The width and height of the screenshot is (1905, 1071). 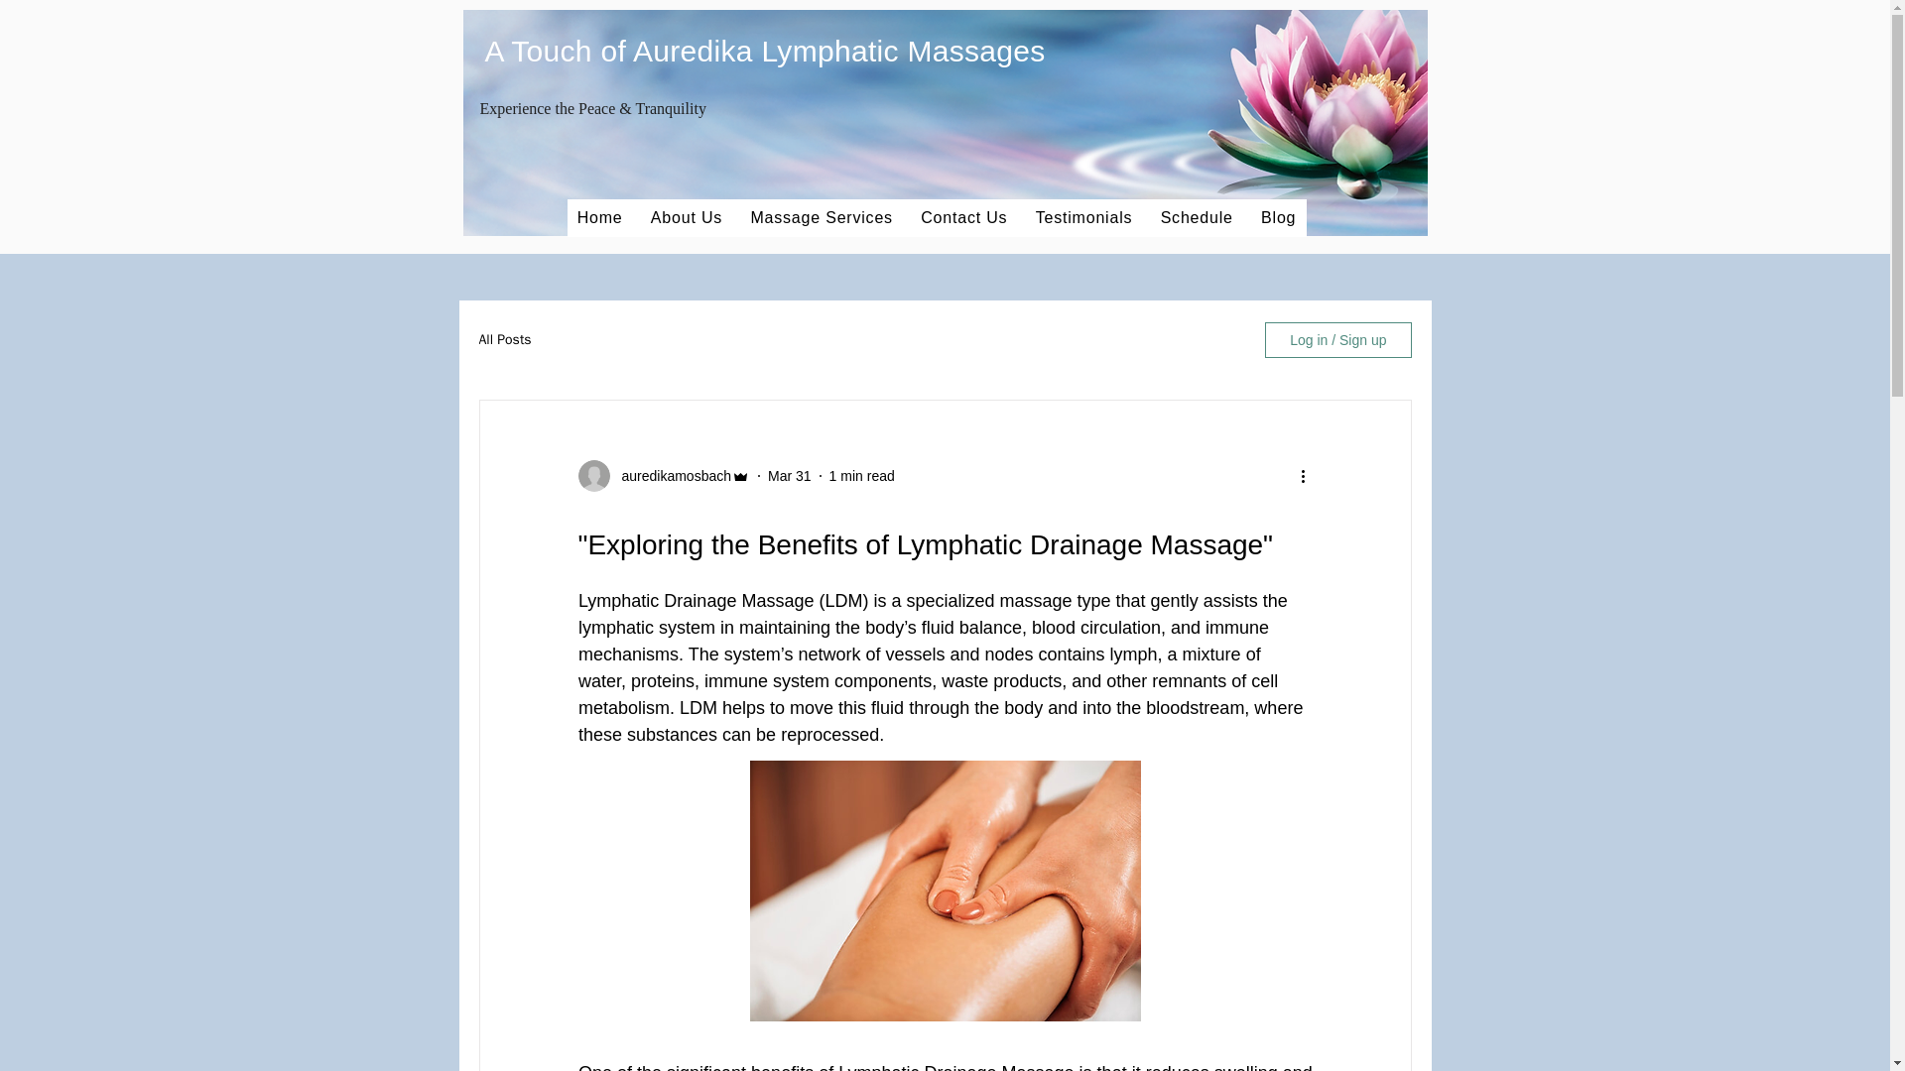 I want to click on Schedule, so click(x=1196, y=217).